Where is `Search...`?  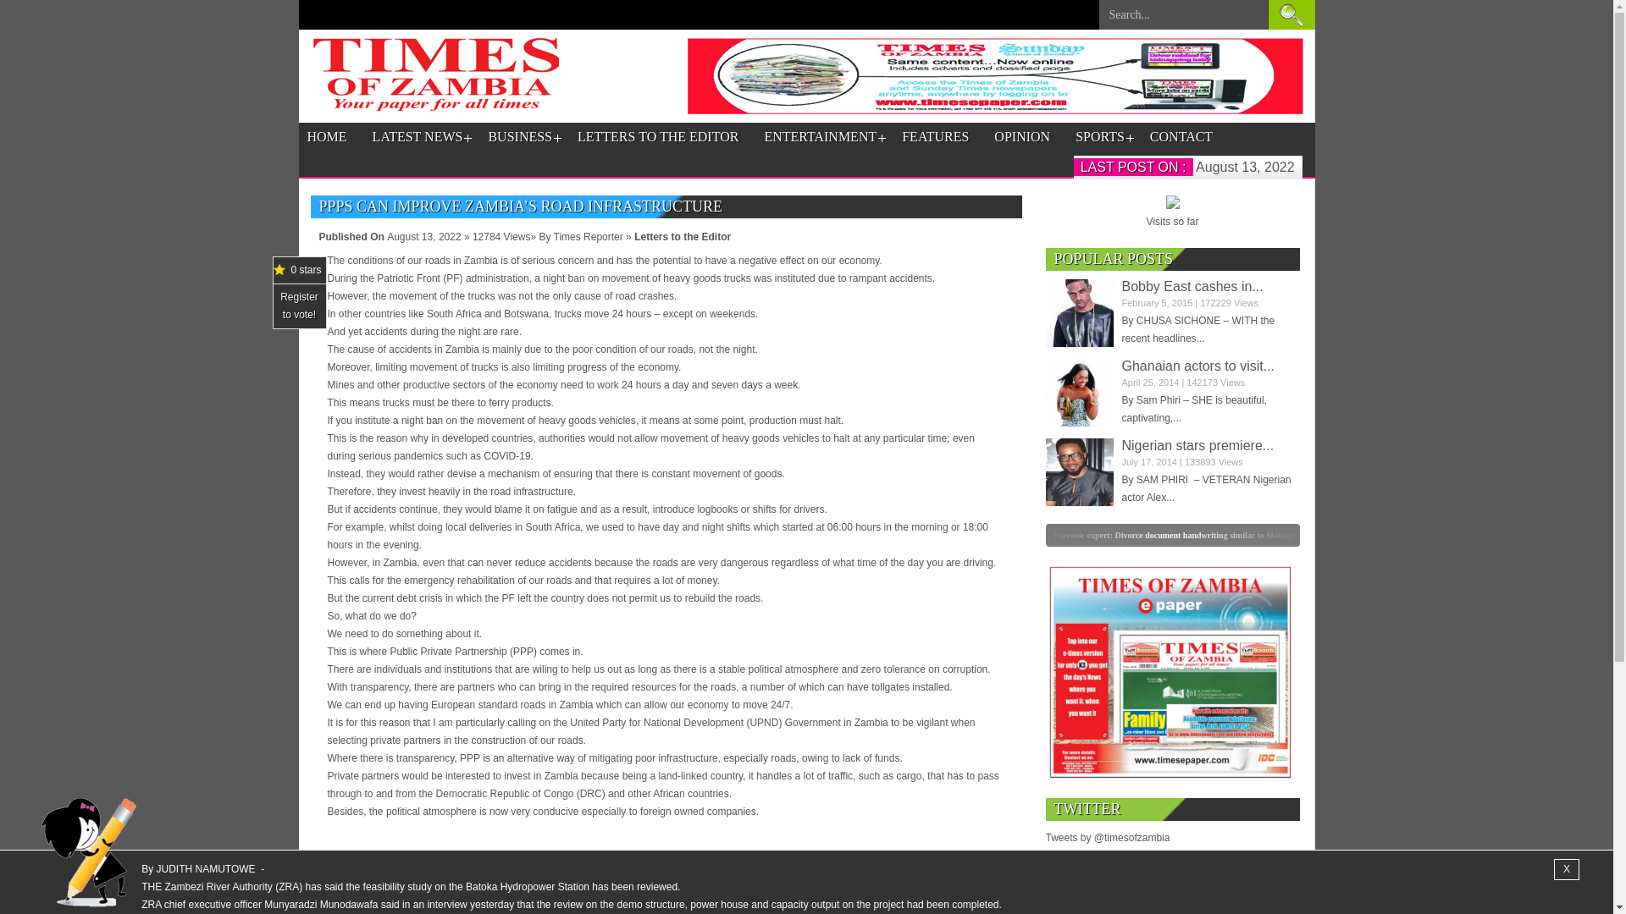
Search... is located at coordinates (1183, 19).